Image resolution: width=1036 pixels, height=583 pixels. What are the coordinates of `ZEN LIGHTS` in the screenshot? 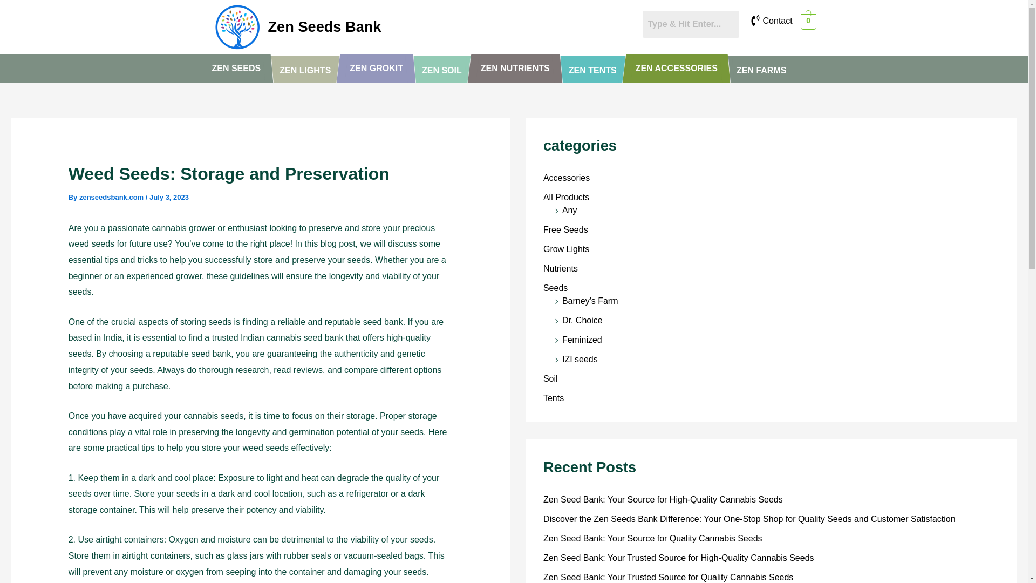 It's located at (305, 70).